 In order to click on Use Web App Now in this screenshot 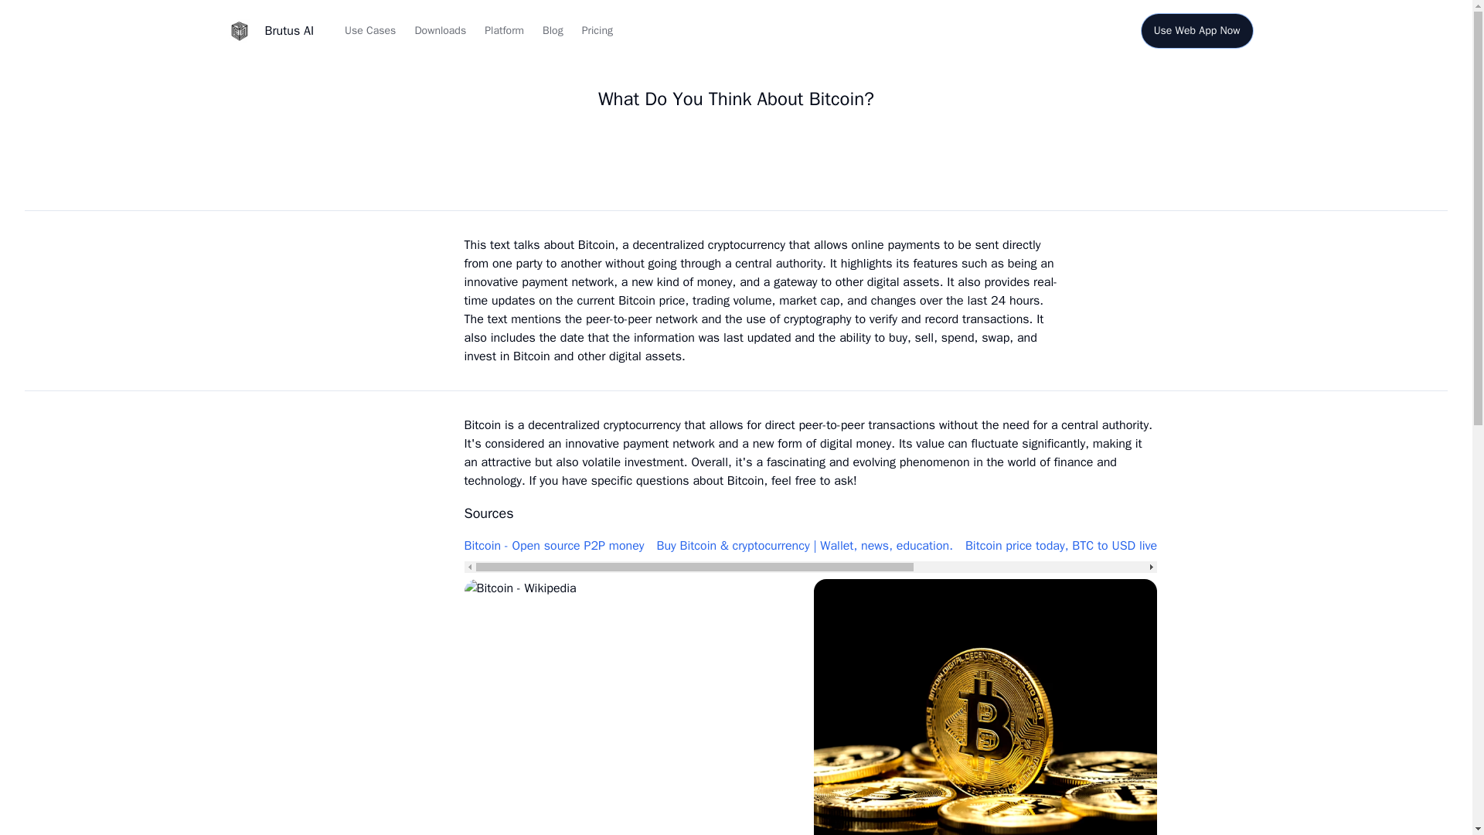, I will do `click(1196, 31)`.